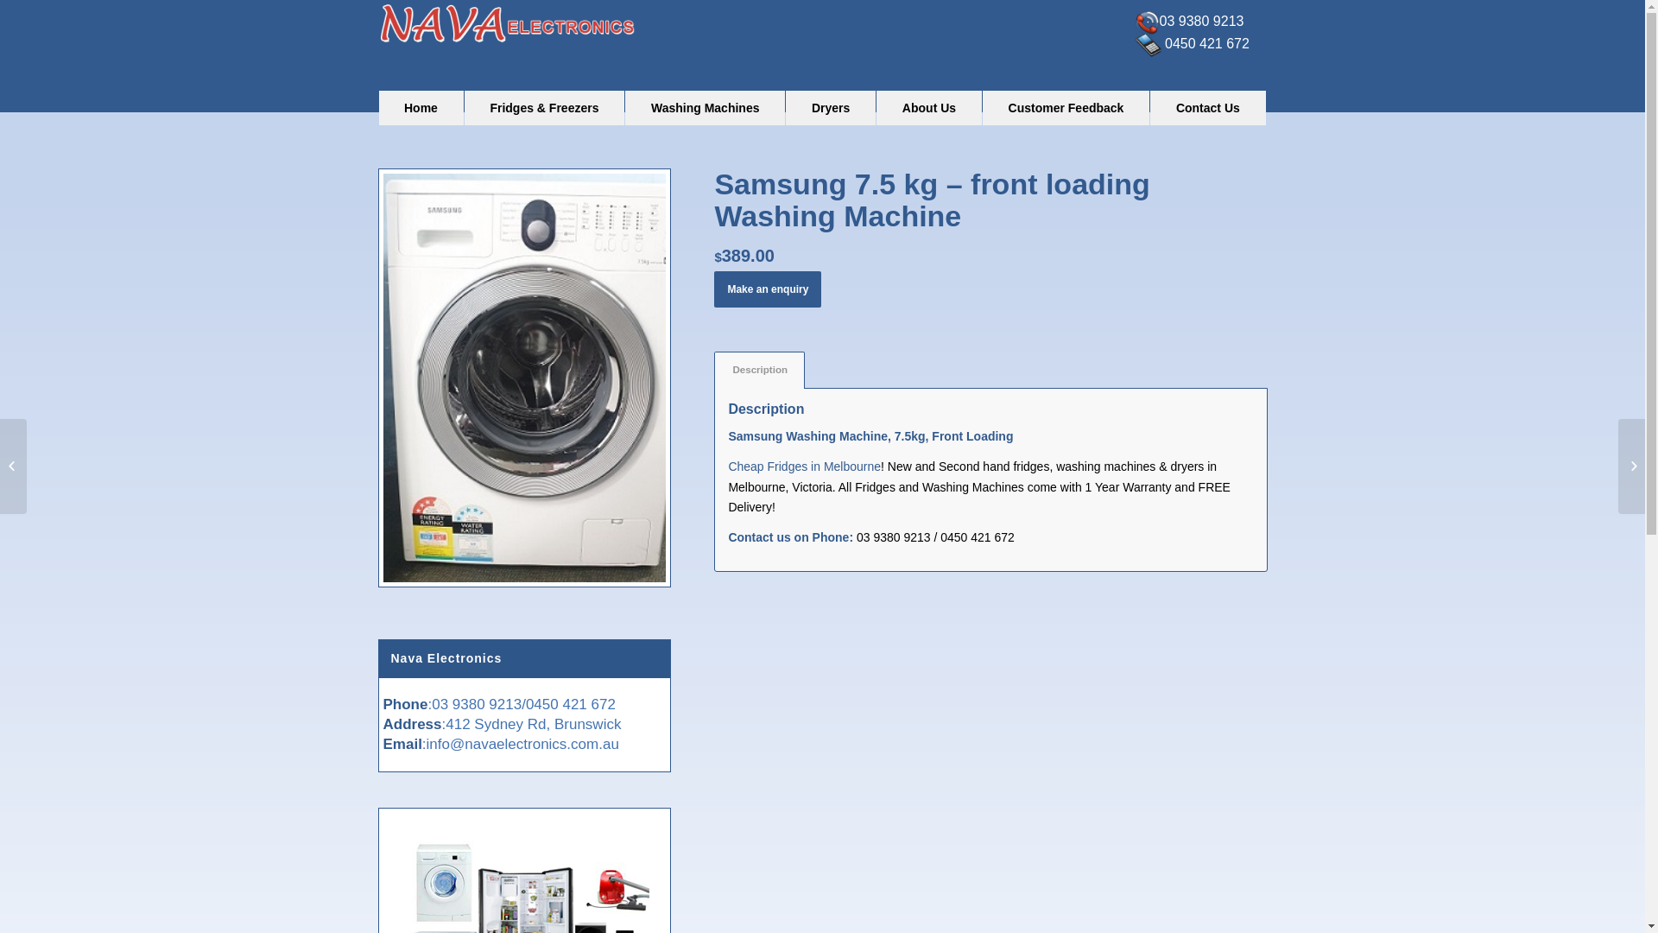 This screenshot has height=933, width=1658. Describe the element at coordinates (1202, 21) in the screenshot. I see `03 9380 9213` at that location.